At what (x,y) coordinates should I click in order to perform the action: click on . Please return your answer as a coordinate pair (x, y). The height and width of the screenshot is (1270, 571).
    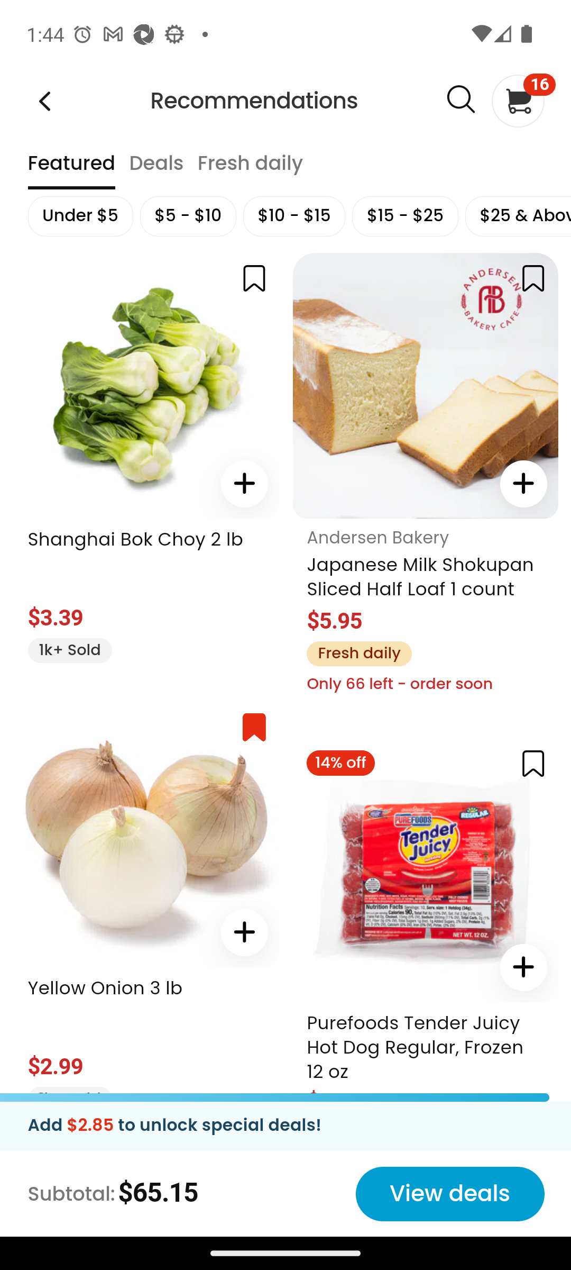
    Looking at the image, I should click on (460, 100).